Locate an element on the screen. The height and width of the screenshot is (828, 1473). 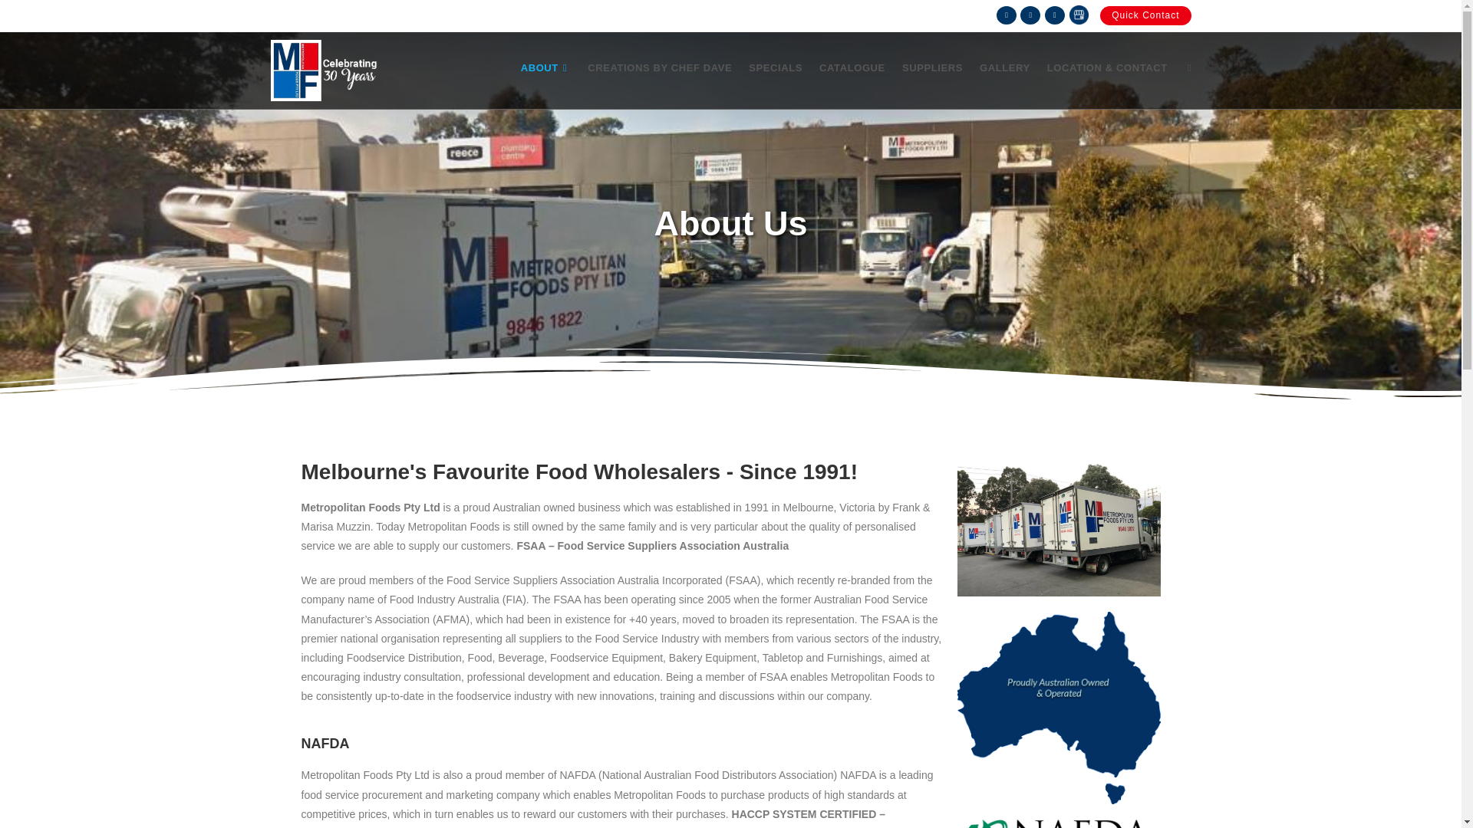
03 9846 1822 is located at coordinates (304, 13).